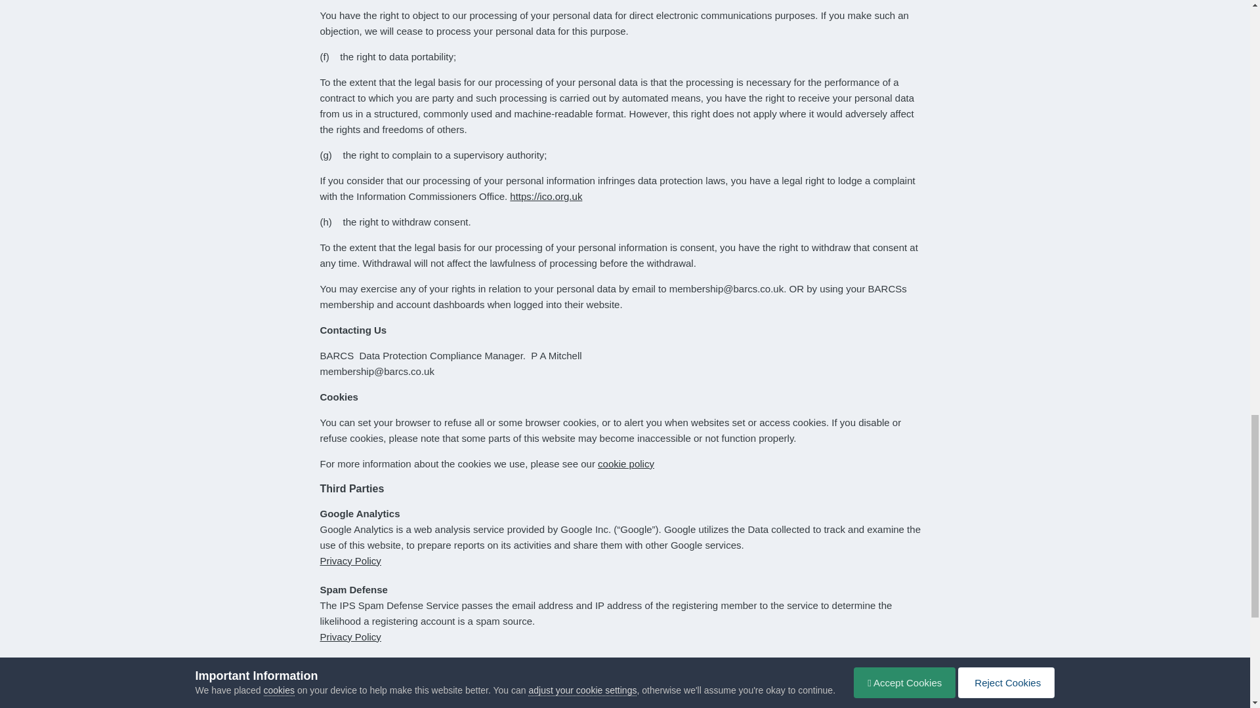  I want to click on Privacy Policy, so click(350, 560).